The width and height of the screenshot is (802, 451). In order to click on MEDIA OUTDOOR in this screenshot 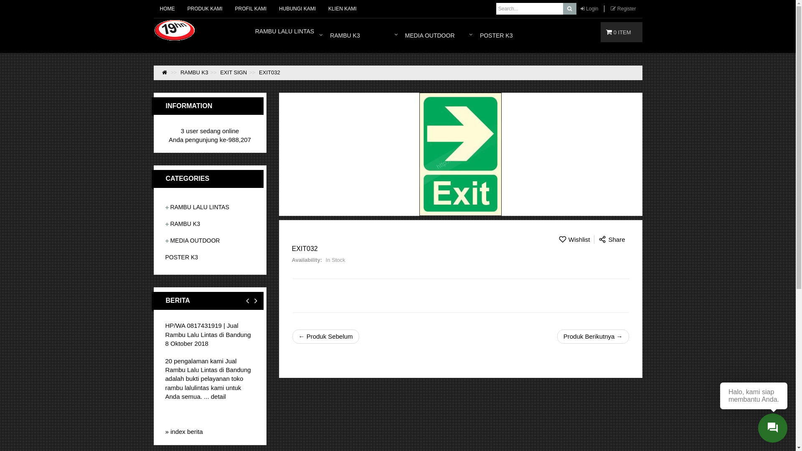, I will do `click(195, 241)`.